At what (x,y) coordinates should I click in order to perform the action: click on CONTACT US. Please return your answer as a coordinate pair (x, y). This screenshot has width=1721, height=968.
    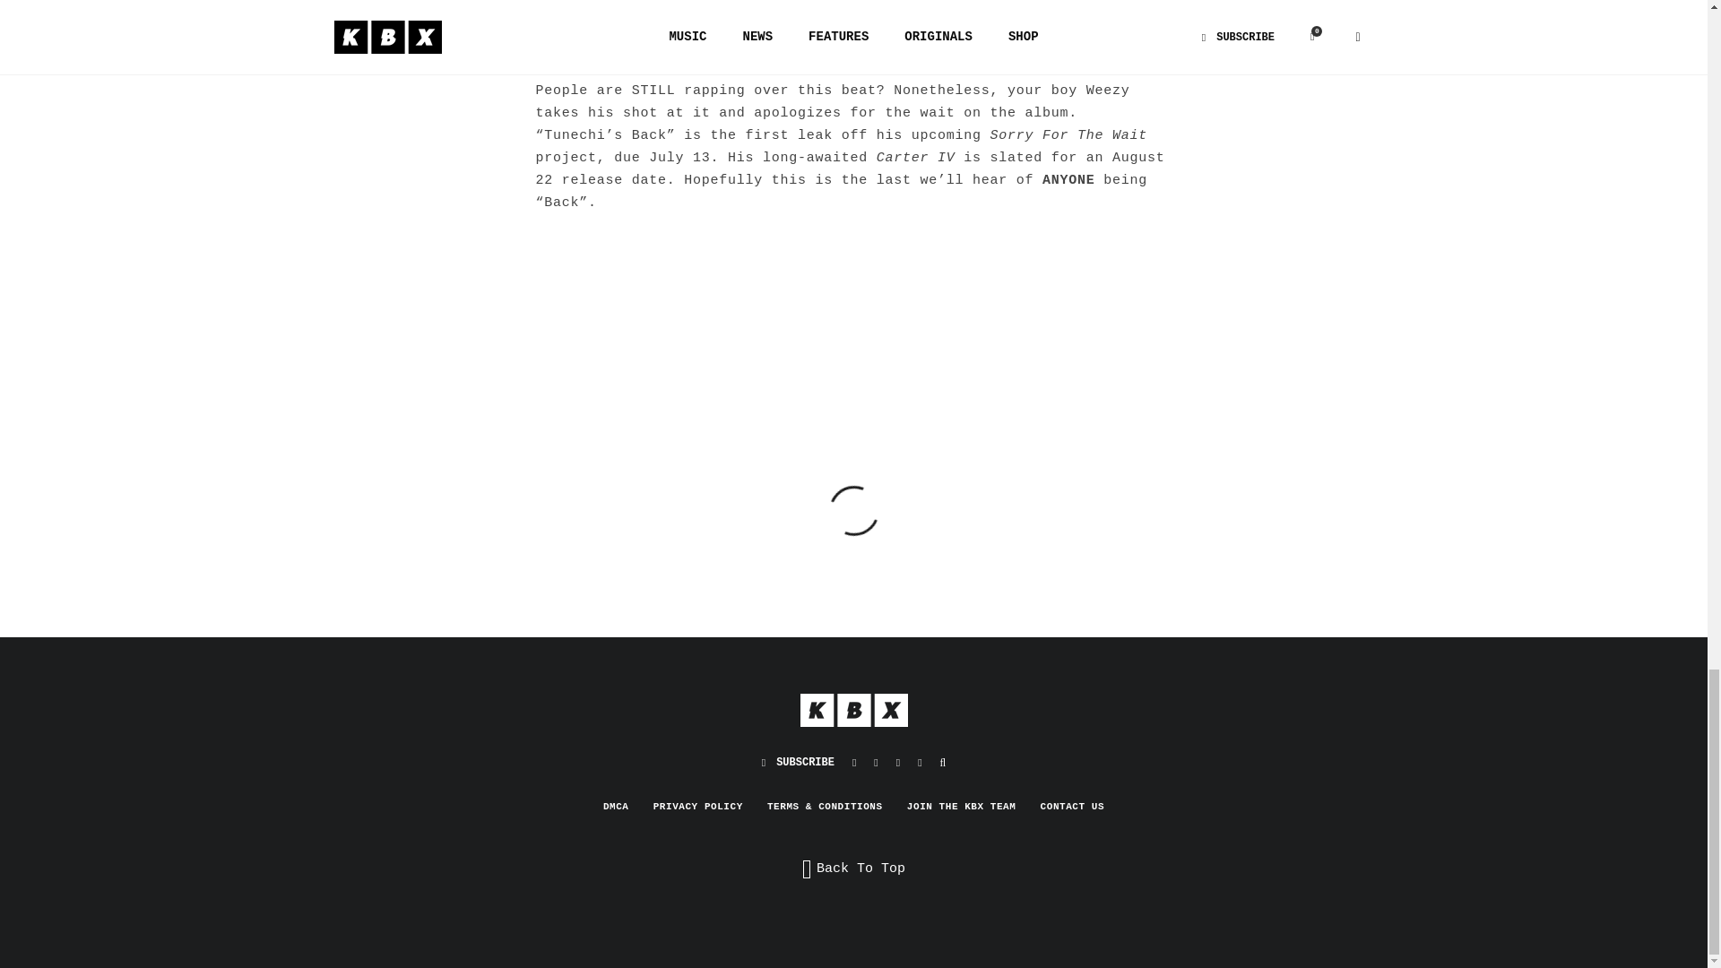
    Looking at the image, I should click on (1072, 807).